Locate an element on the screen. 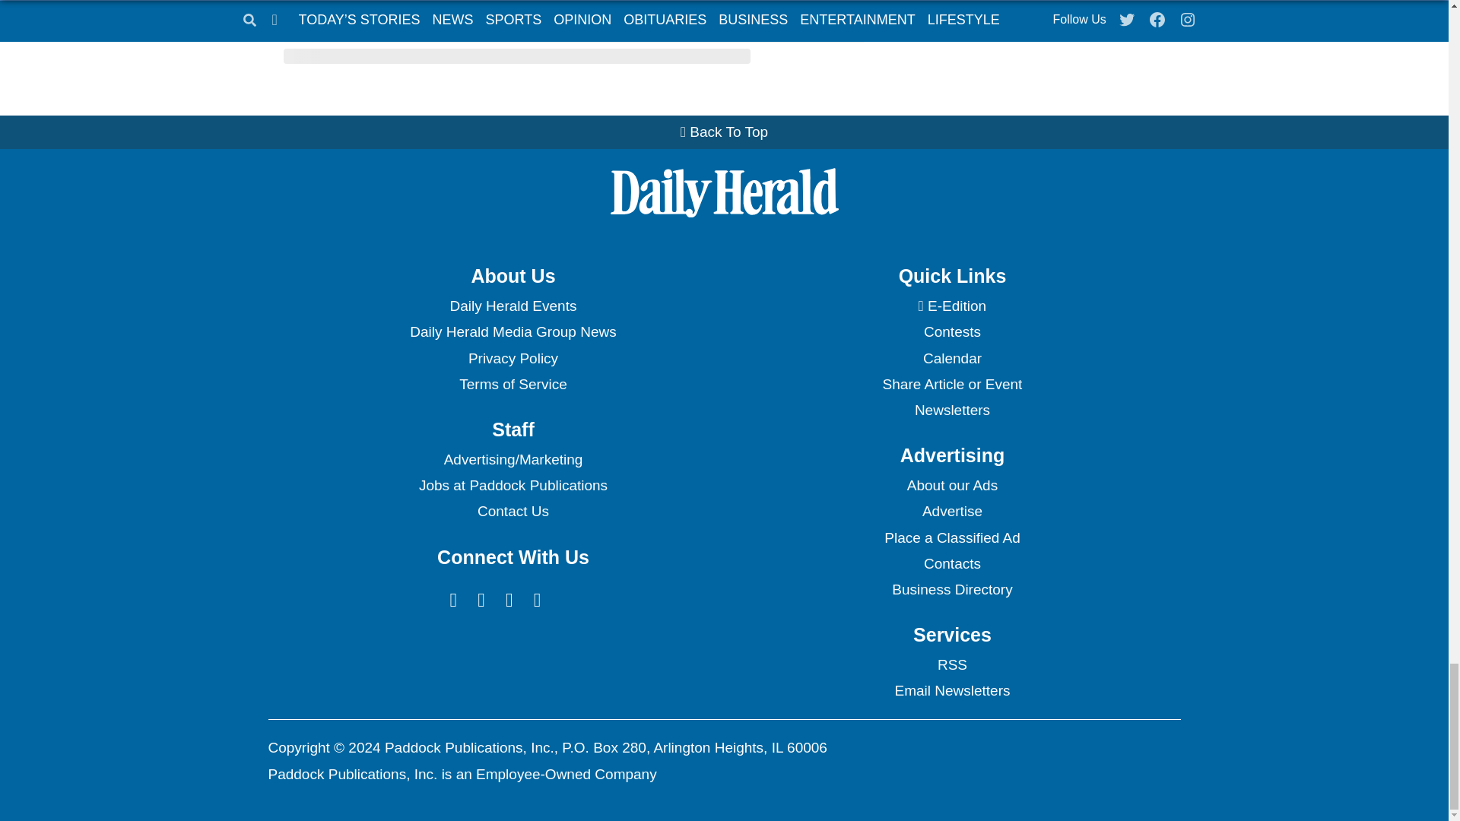  Jobs at Paddock Publications is located at coordinates (513, 485).